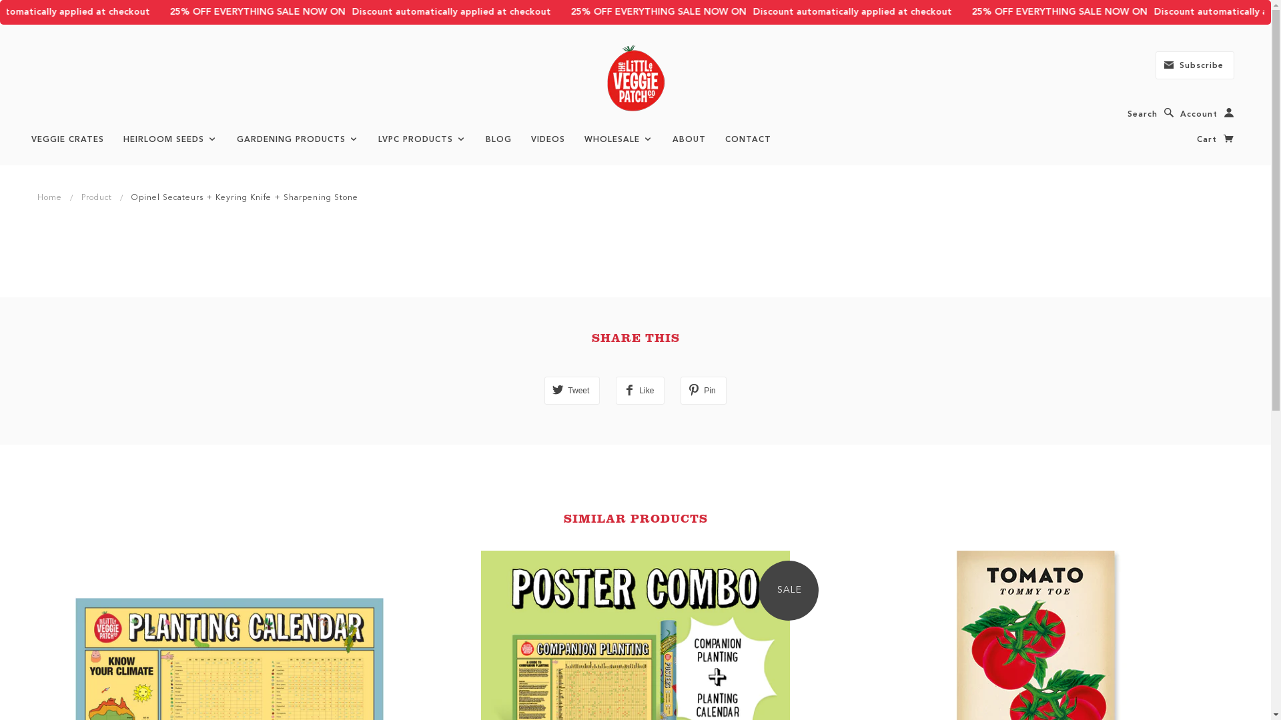 The image size is (1281, 720). I want to click on The Little Veggie Patch Co, so click(635, 78).